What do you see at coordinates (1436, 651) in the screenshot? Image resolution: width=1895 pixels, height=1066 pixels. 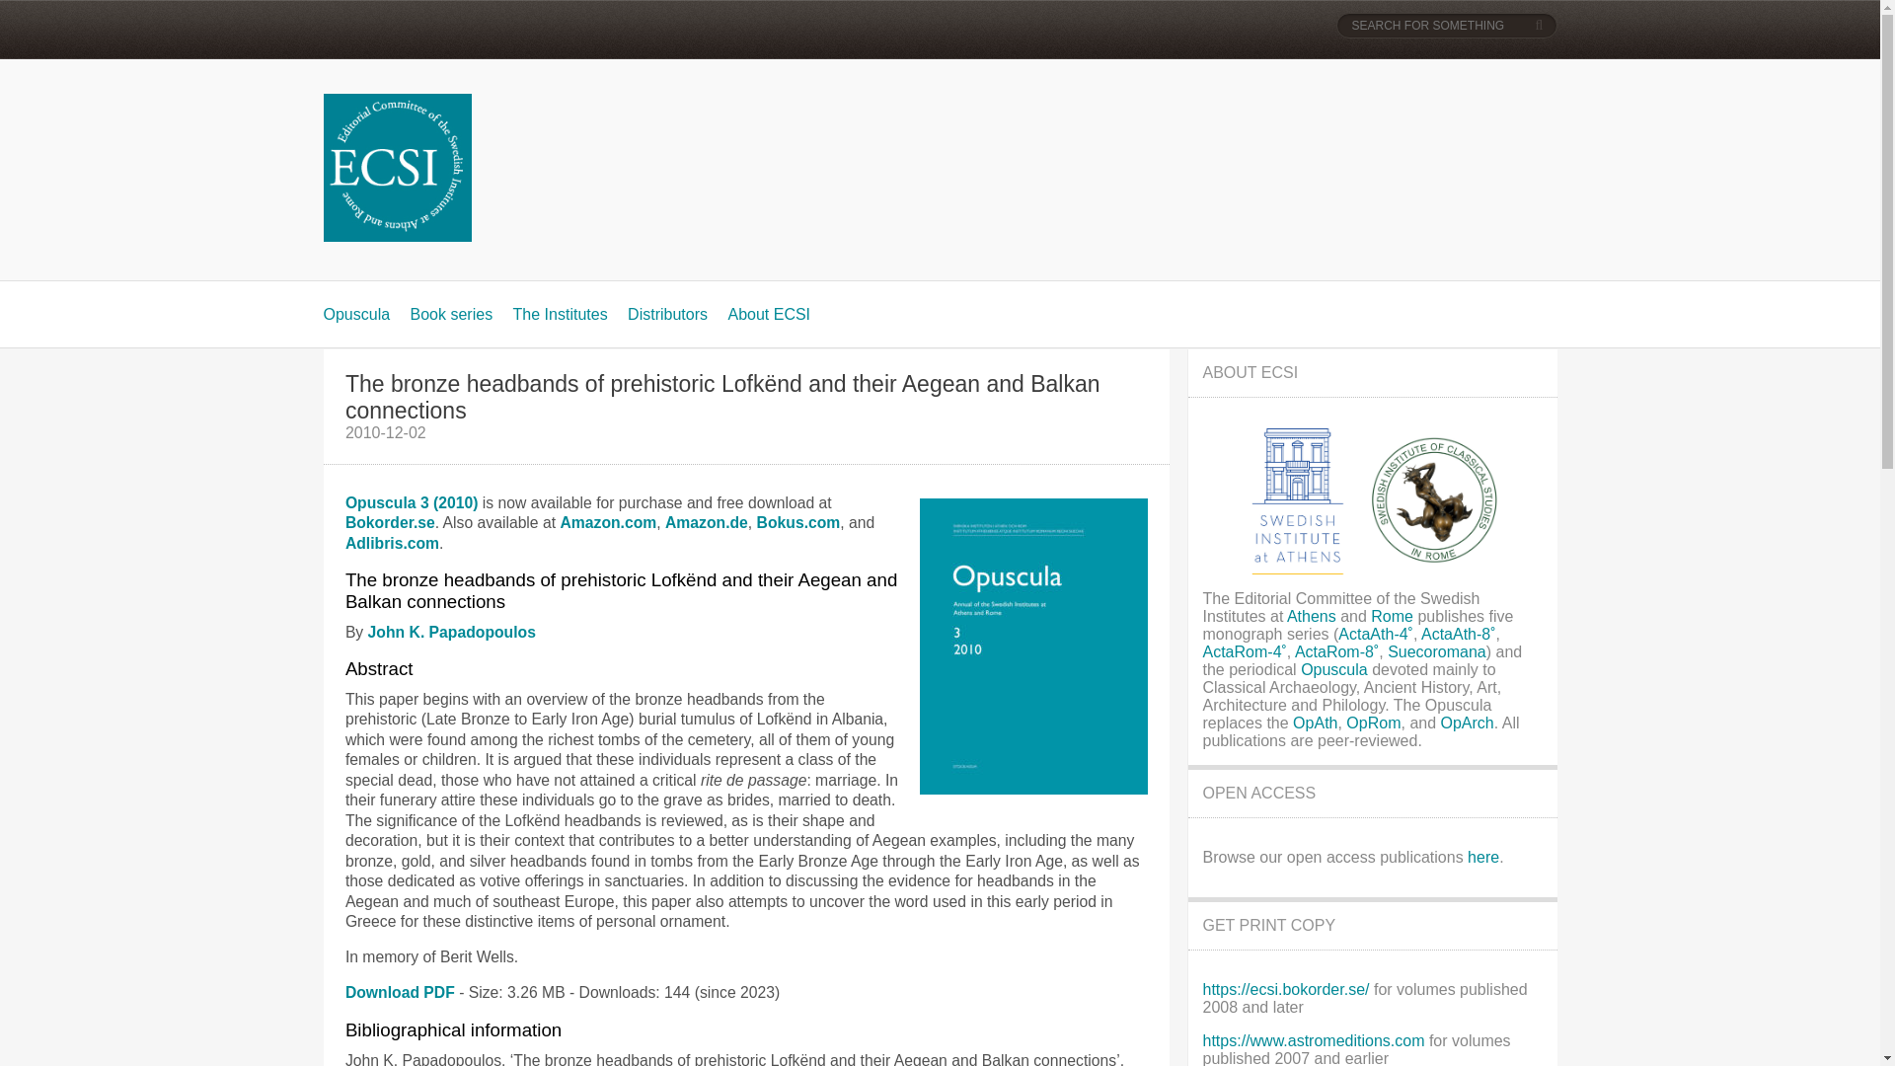 I see `Suecoromana` at bounding box center [1436, 651].